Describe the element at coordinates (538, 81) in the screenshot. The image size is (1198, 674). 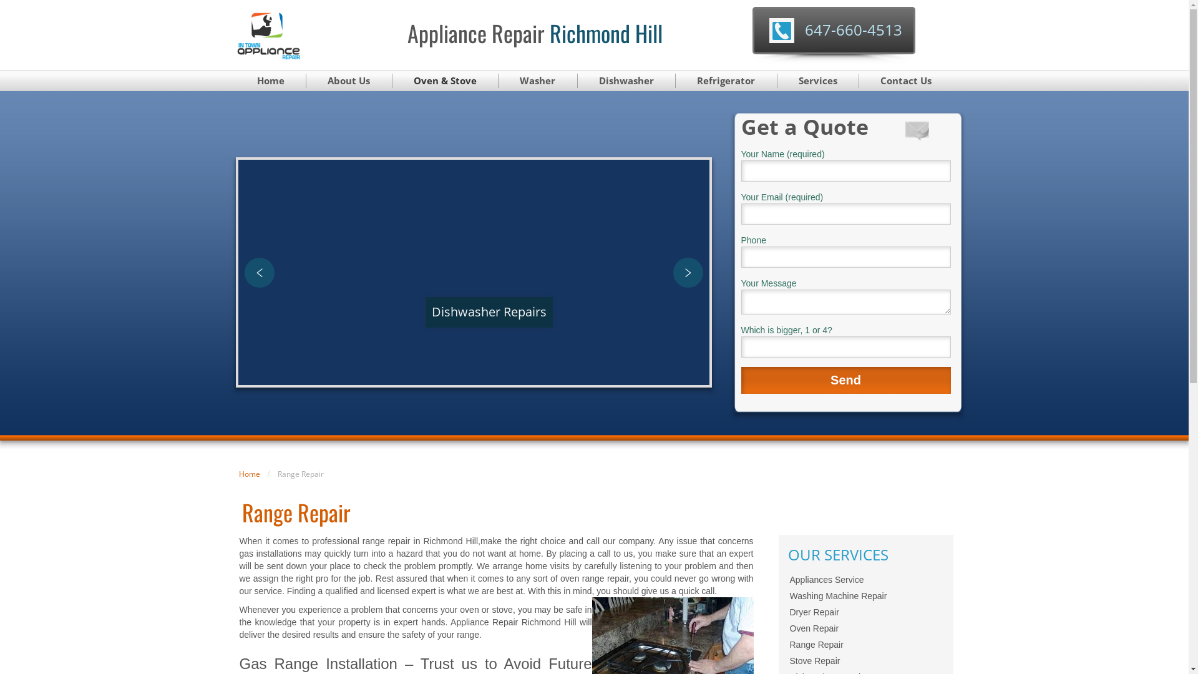
I see `Washer` at that location.